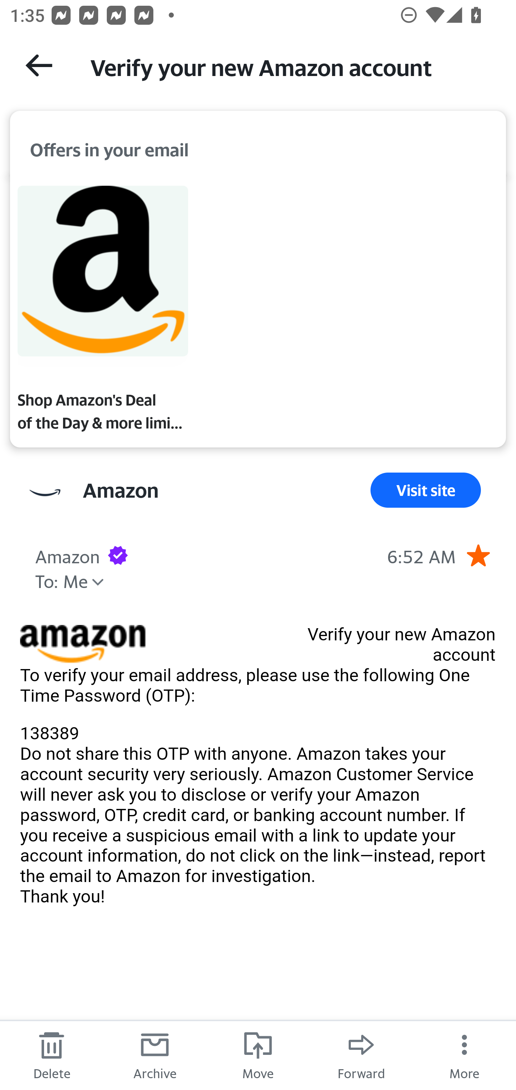 The height and width of the screenshot is (1090, 516). What do you see at coordinates (120, 490) in the screenshot?
I see `Amazon Sender Amazon` at bounding box center [120, 490].